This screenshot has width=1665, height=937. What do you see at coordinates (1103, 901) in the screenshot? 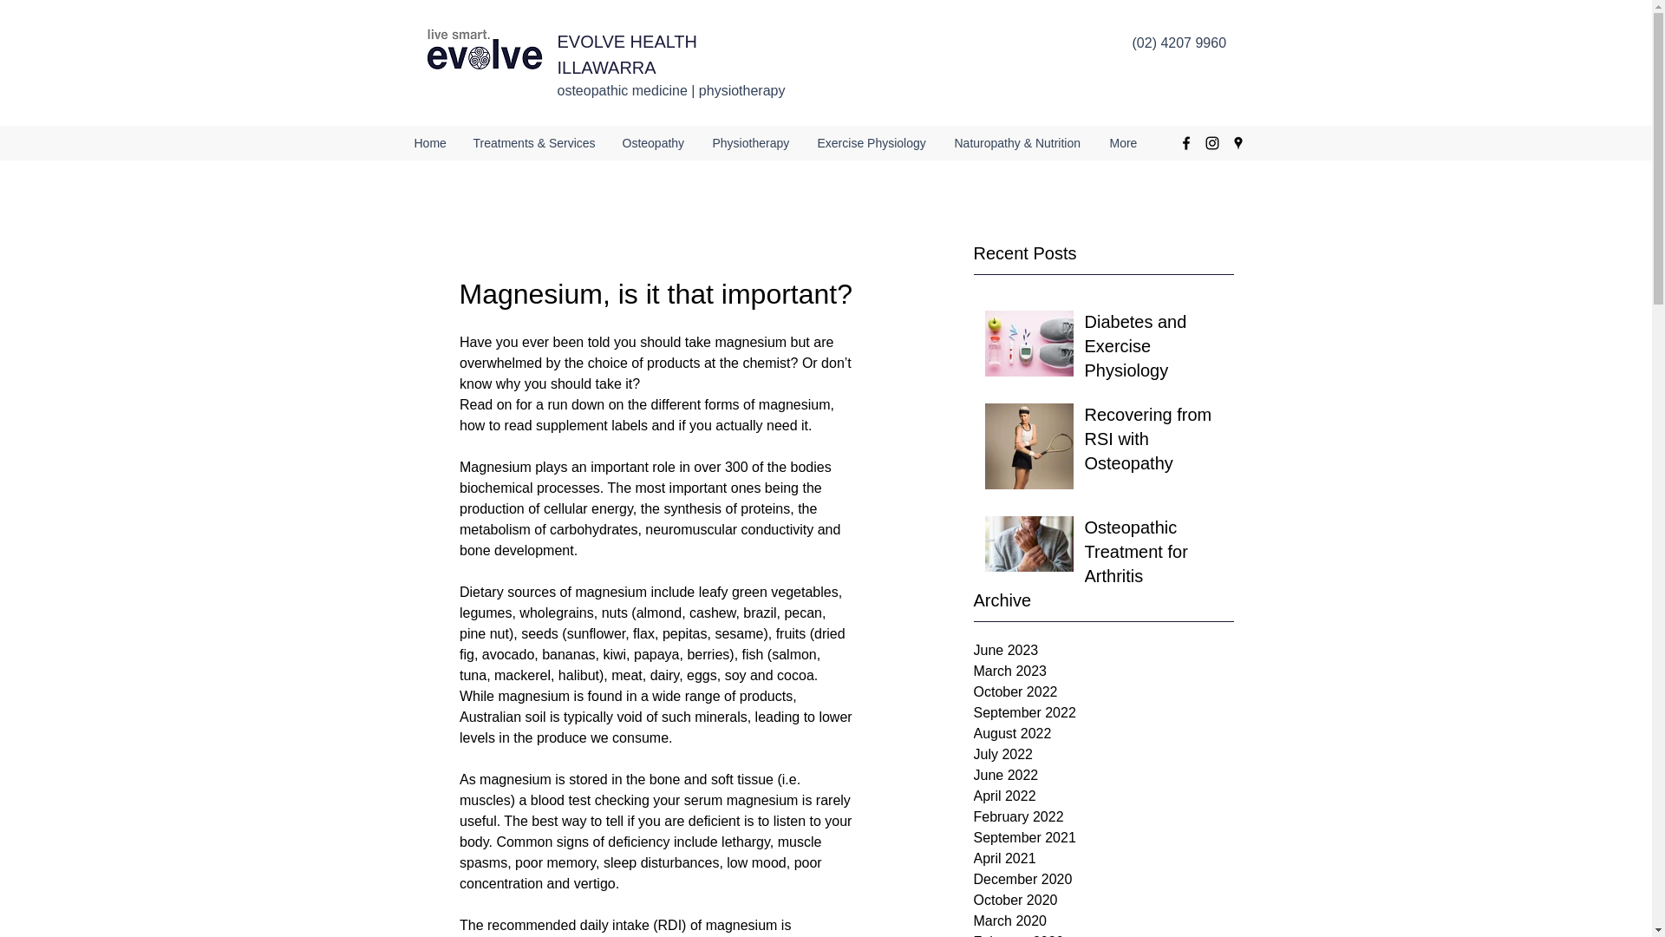
I see `October 2020` at bounding box center [1103, 901].